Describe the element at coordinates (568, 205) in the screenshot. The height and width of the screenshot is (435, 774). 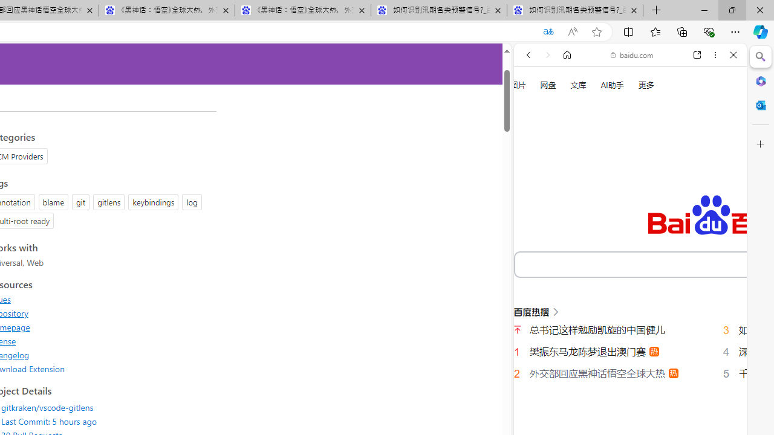
I see `IMAGES` at that location.